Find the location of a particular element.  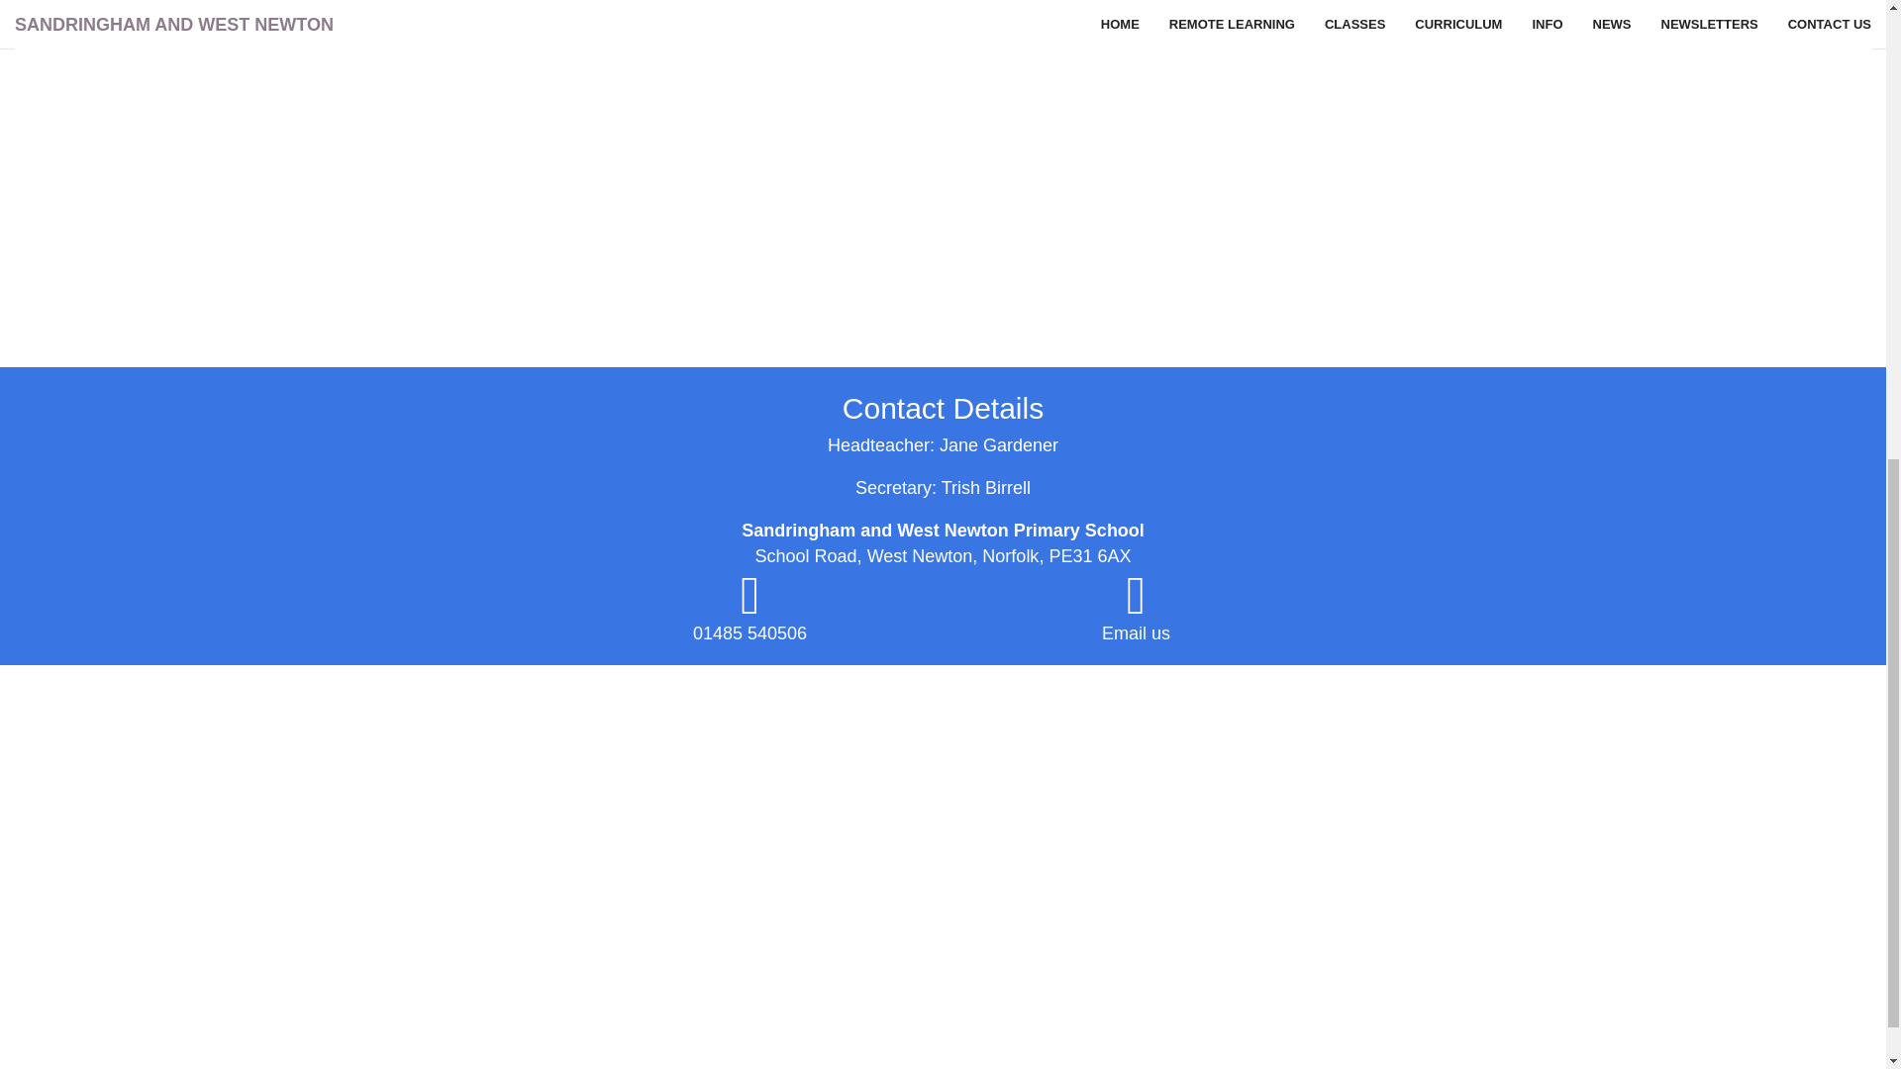

01485 540506 is located at coordinates (750, 633).